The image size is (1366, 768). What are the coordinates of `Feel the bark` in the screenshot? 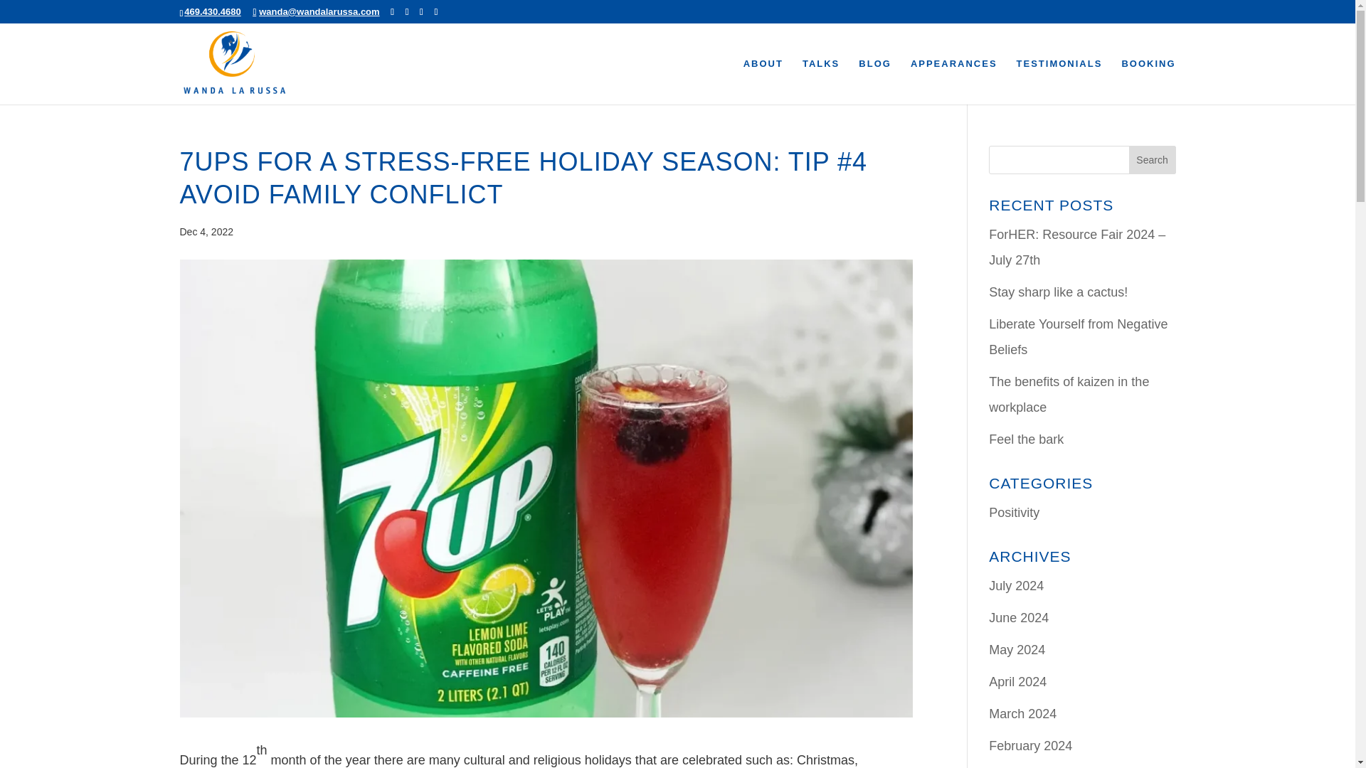 It's located at (1026, 439).